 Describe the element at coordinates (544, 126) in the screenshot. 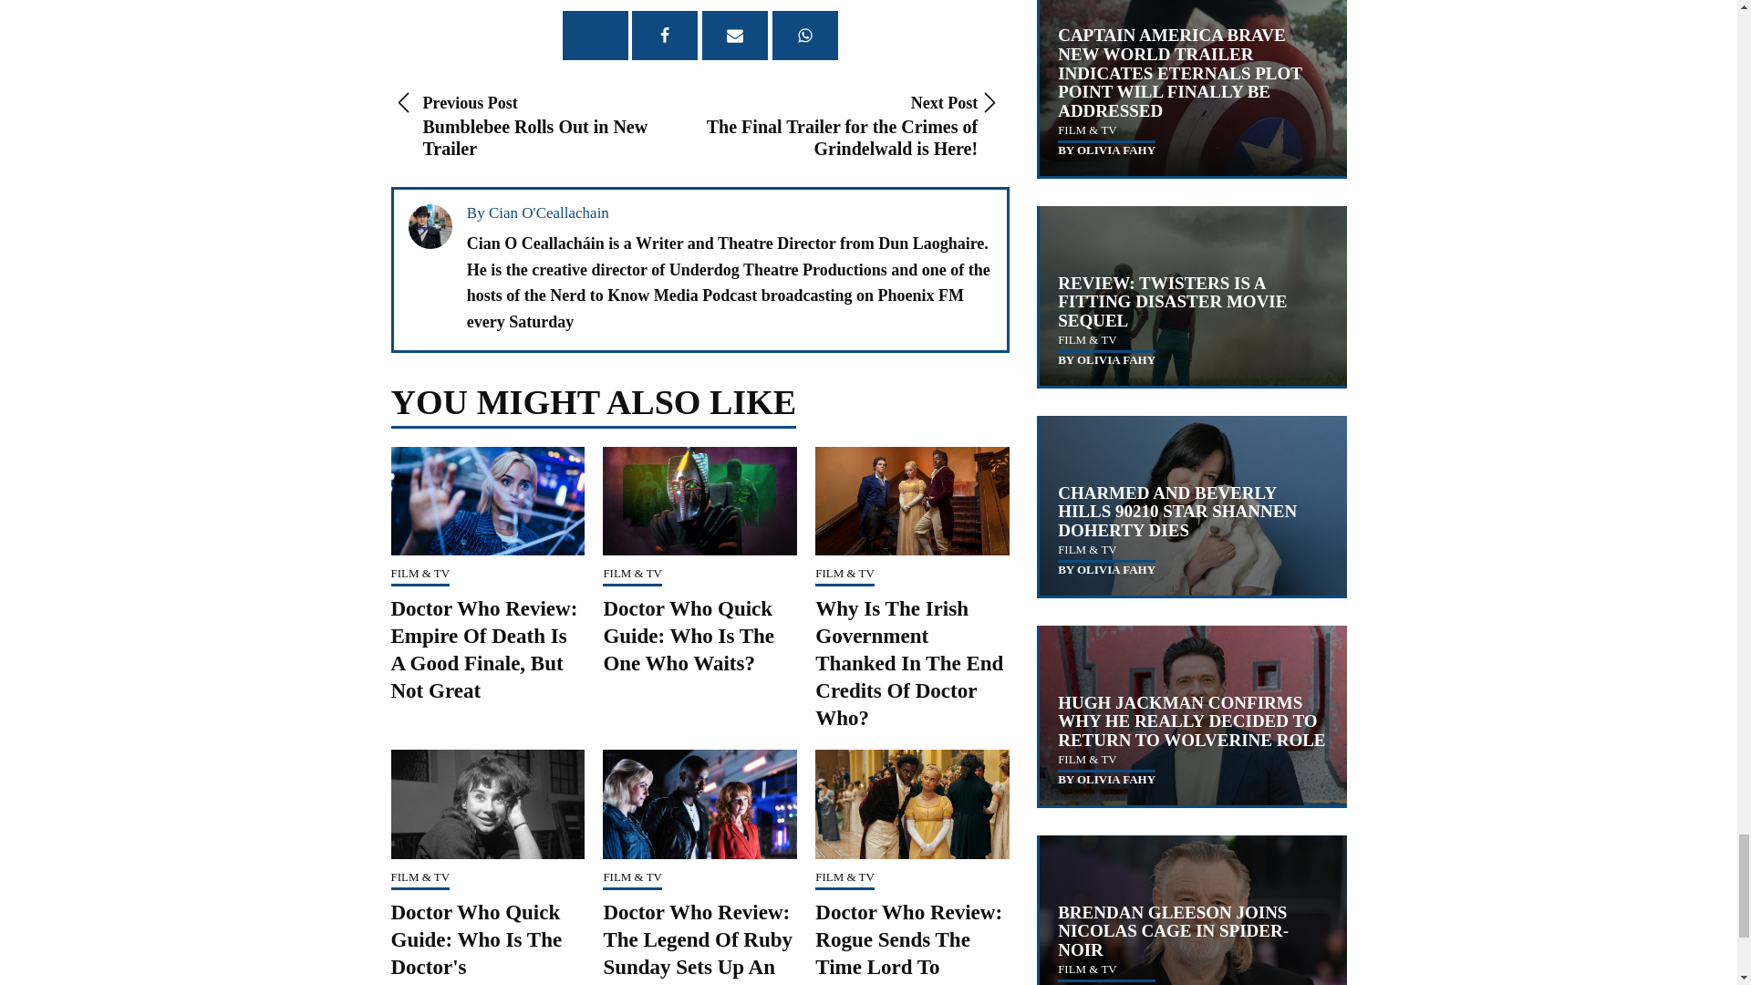

I see `Doctor Who Review: Rogue Sends The Time Lord To Bridgerton` at that location.